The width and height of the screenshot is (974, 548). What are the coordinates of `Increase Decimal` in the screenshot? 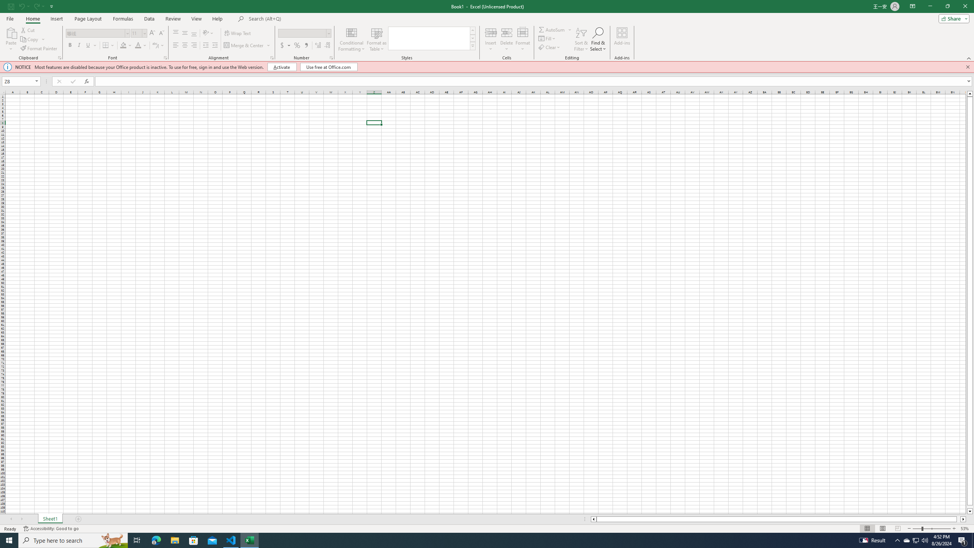 It's located at (318, 46).